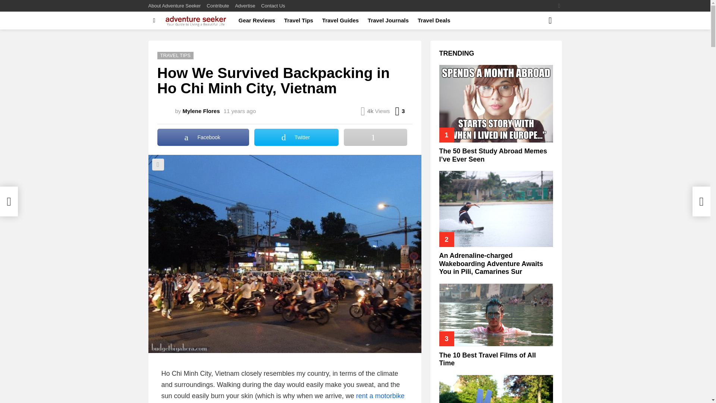  I want to click on Twitter, so click(296, 137).